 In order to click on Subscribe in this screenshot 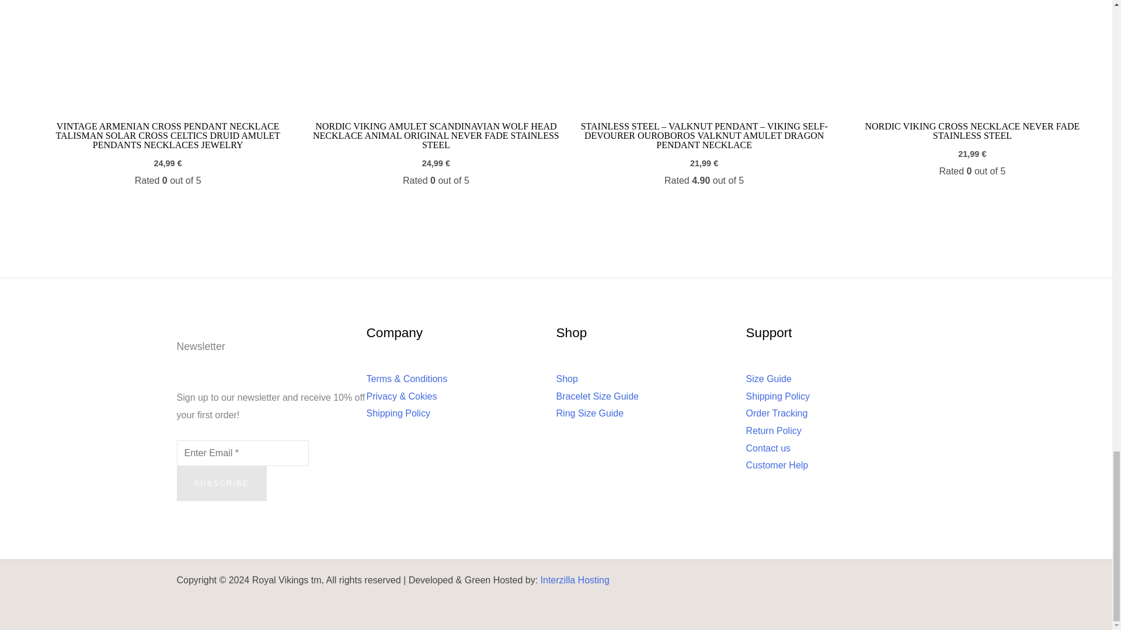, I will do `click(221, 483)`.